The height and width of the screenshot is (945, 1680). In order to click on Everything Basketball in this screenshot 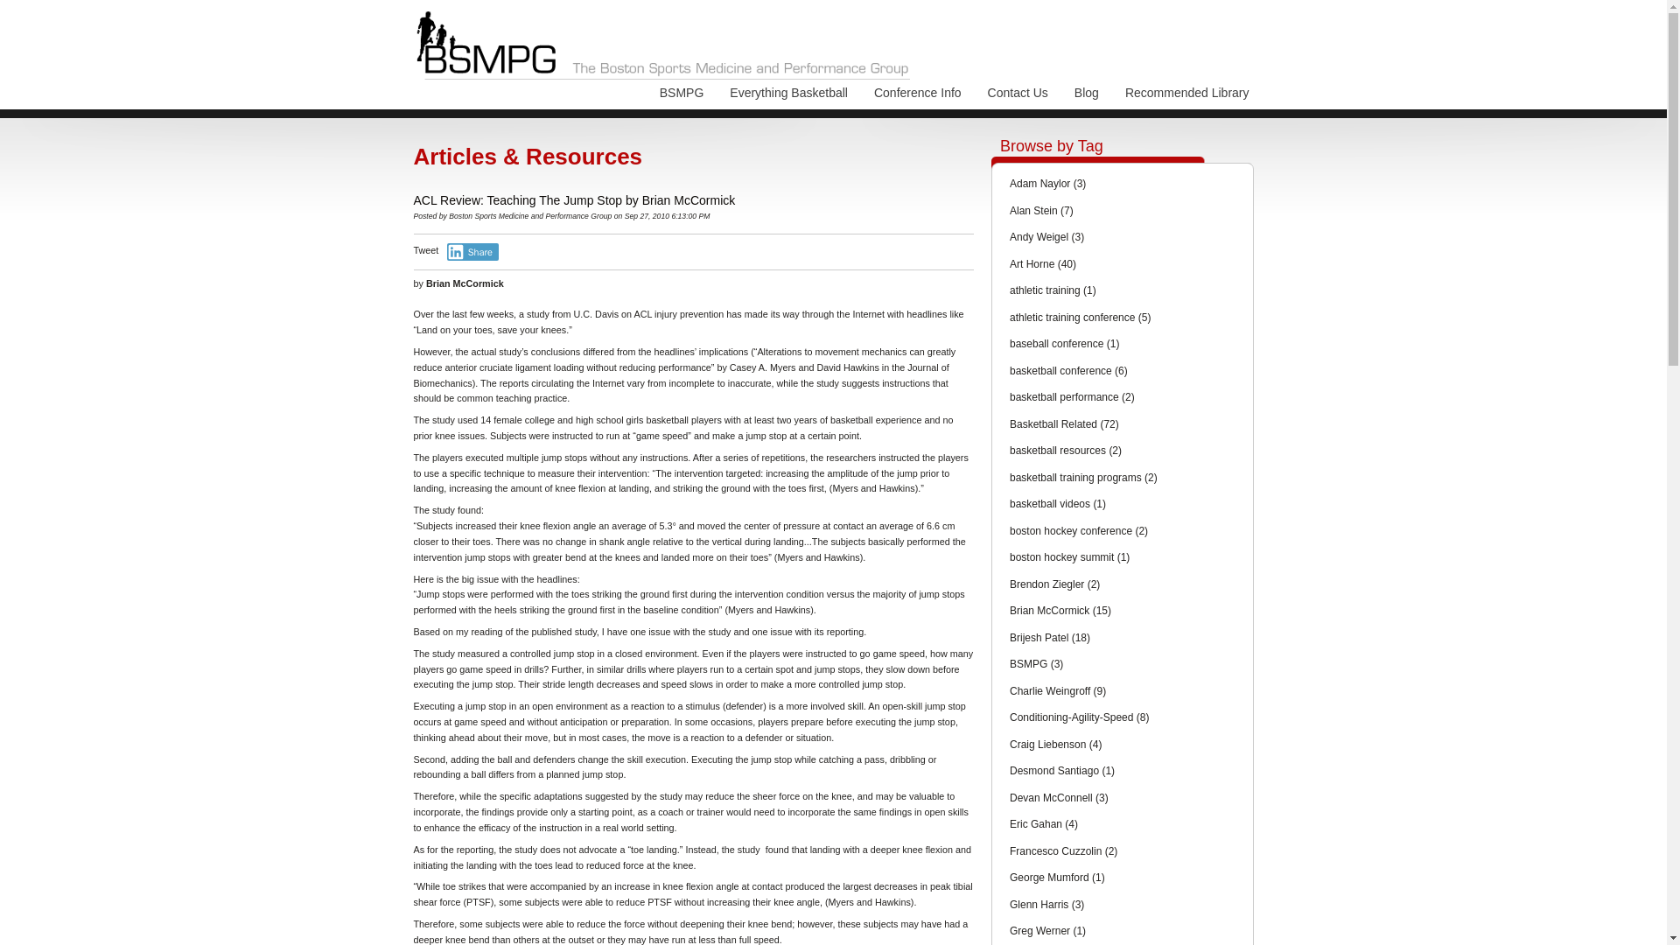, I will do `click(788, 97)`.